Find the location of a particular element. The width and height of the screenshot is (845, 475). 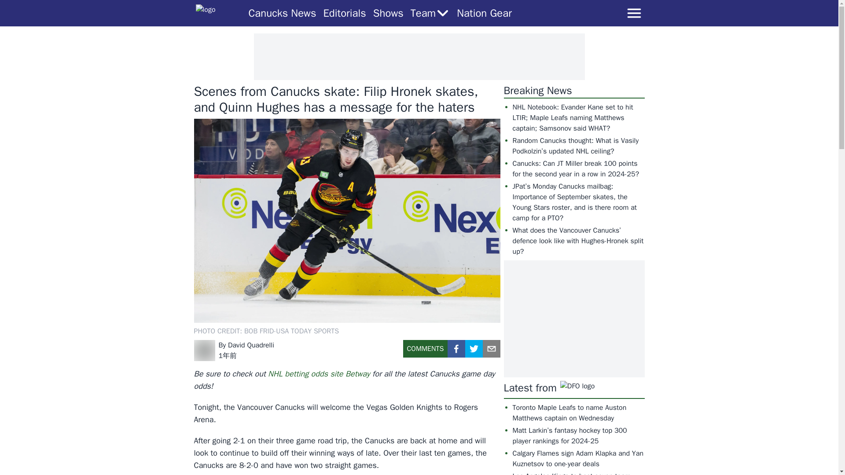

Editorials is located at coordinates (344, 13).